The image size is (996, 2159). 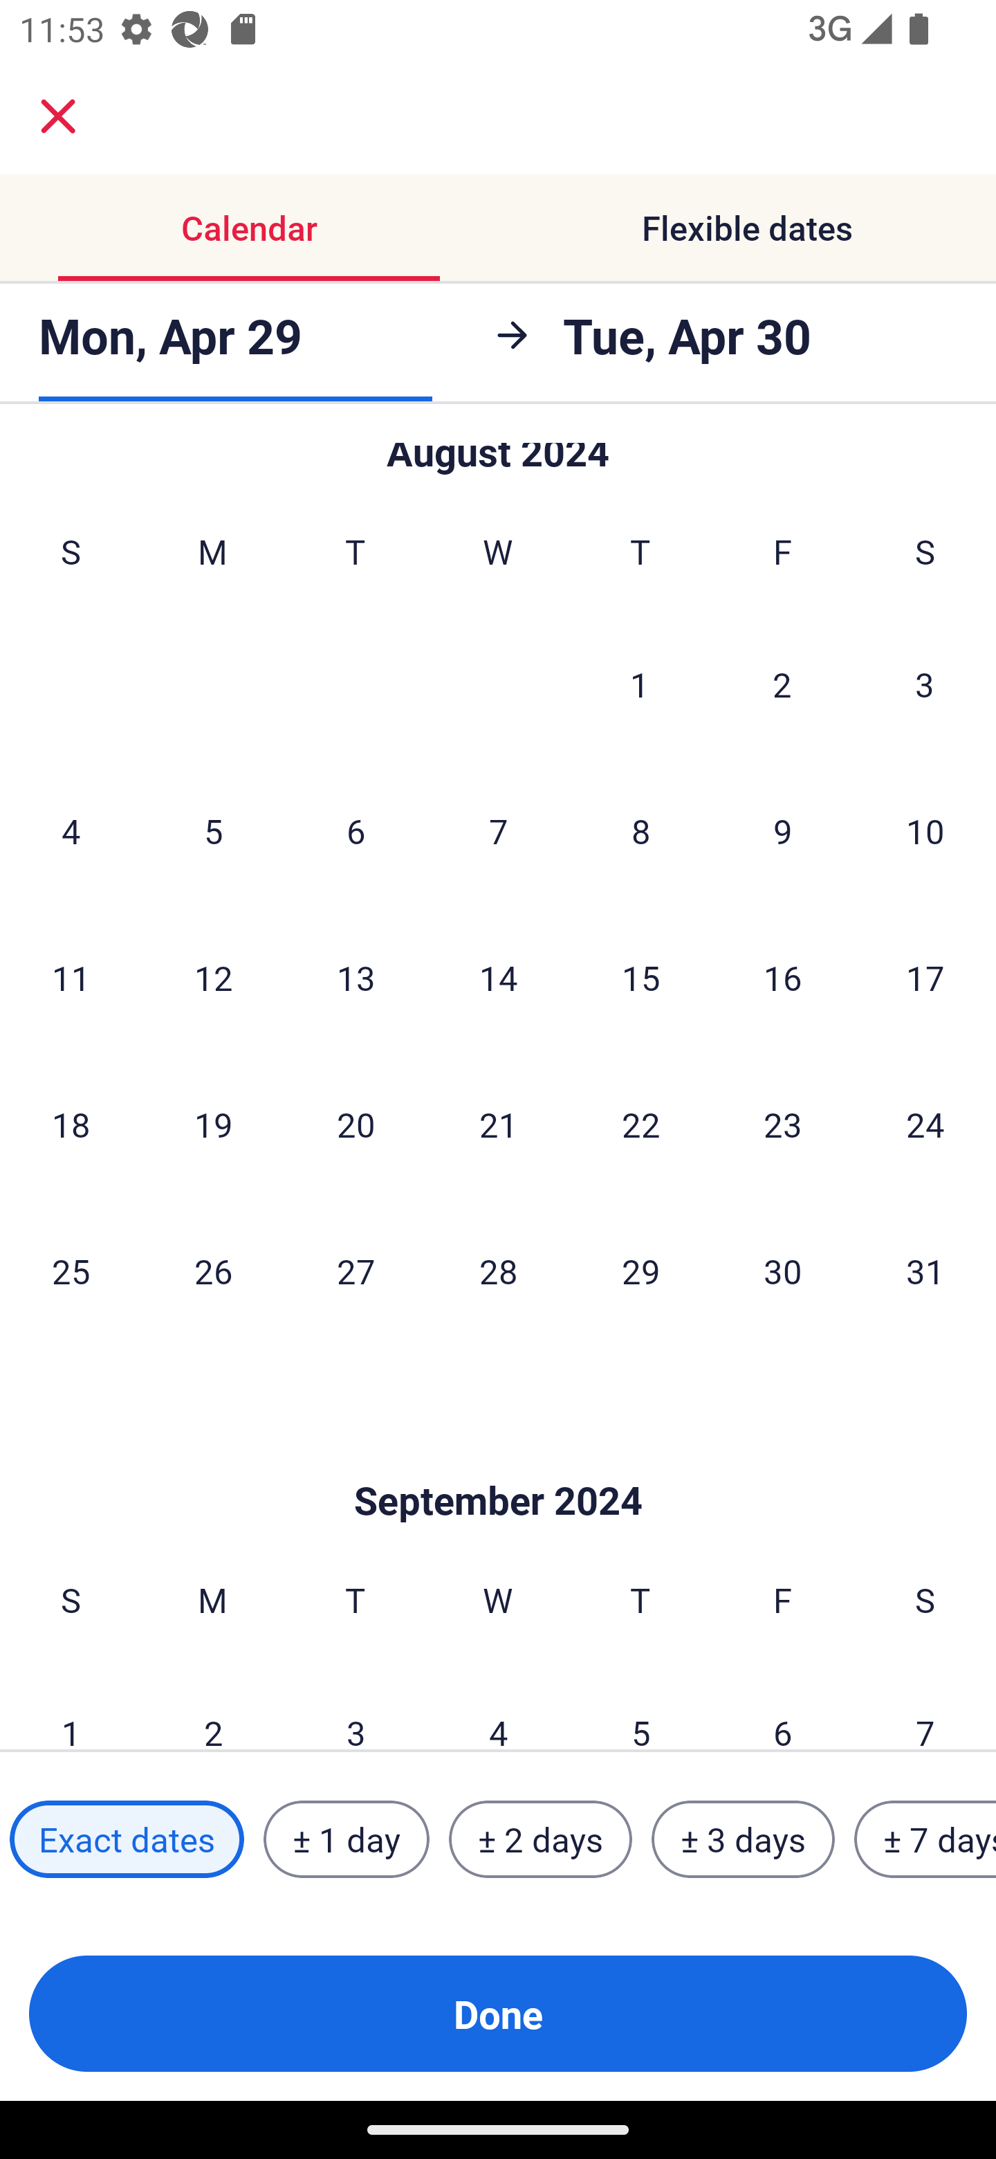 What do you see at coordinates (127, 1839) in the screenshot?
I see `Exact dates` at bounding box center [127, 1839].